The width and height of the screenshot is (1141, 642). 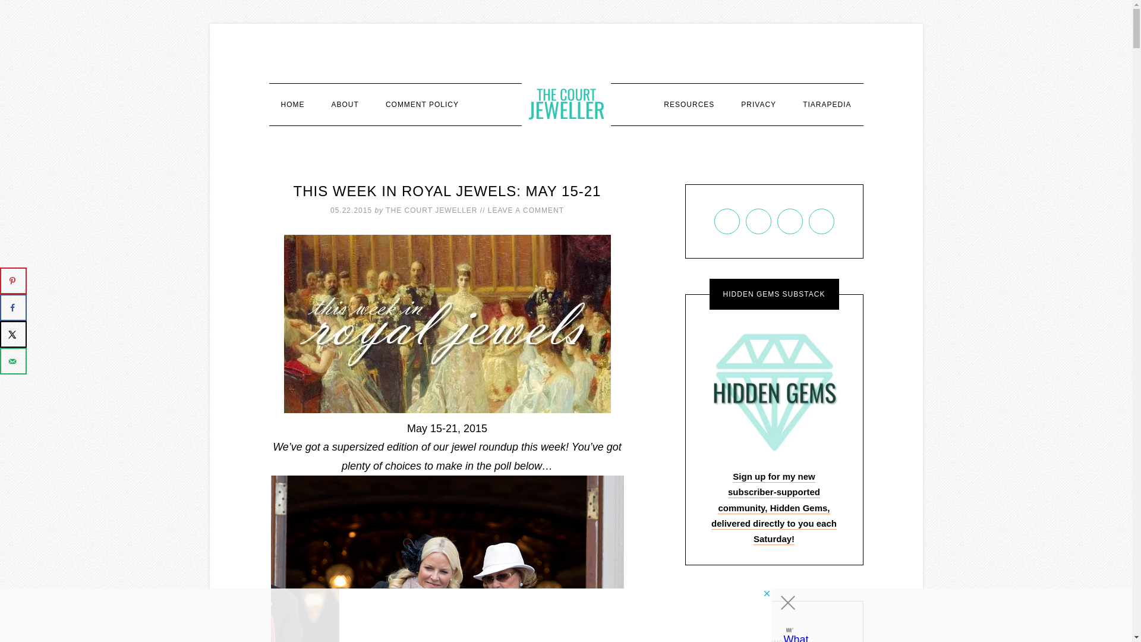 I want to click on COMMENT POLICY, so click(x=422, y=105).